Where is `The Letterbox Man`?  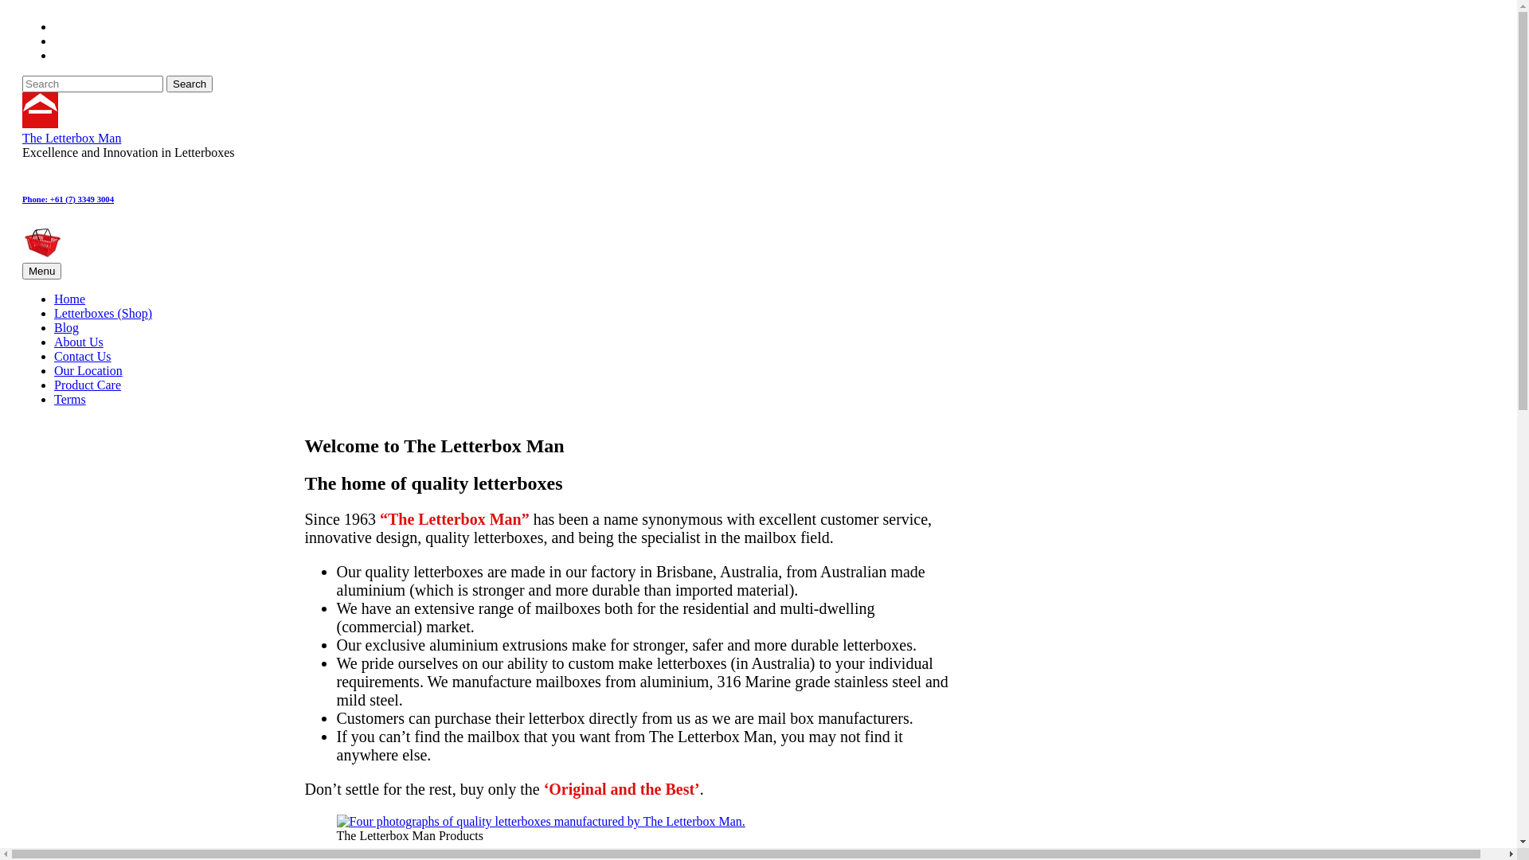 The Letterbox Man is located at coordinates (72, 139).